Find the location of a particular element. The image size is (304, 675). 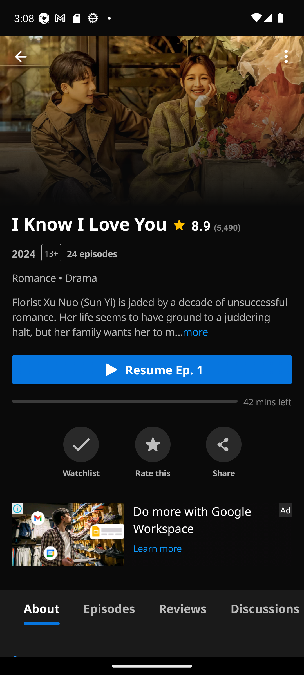

More is located at coordinates (286, 57).